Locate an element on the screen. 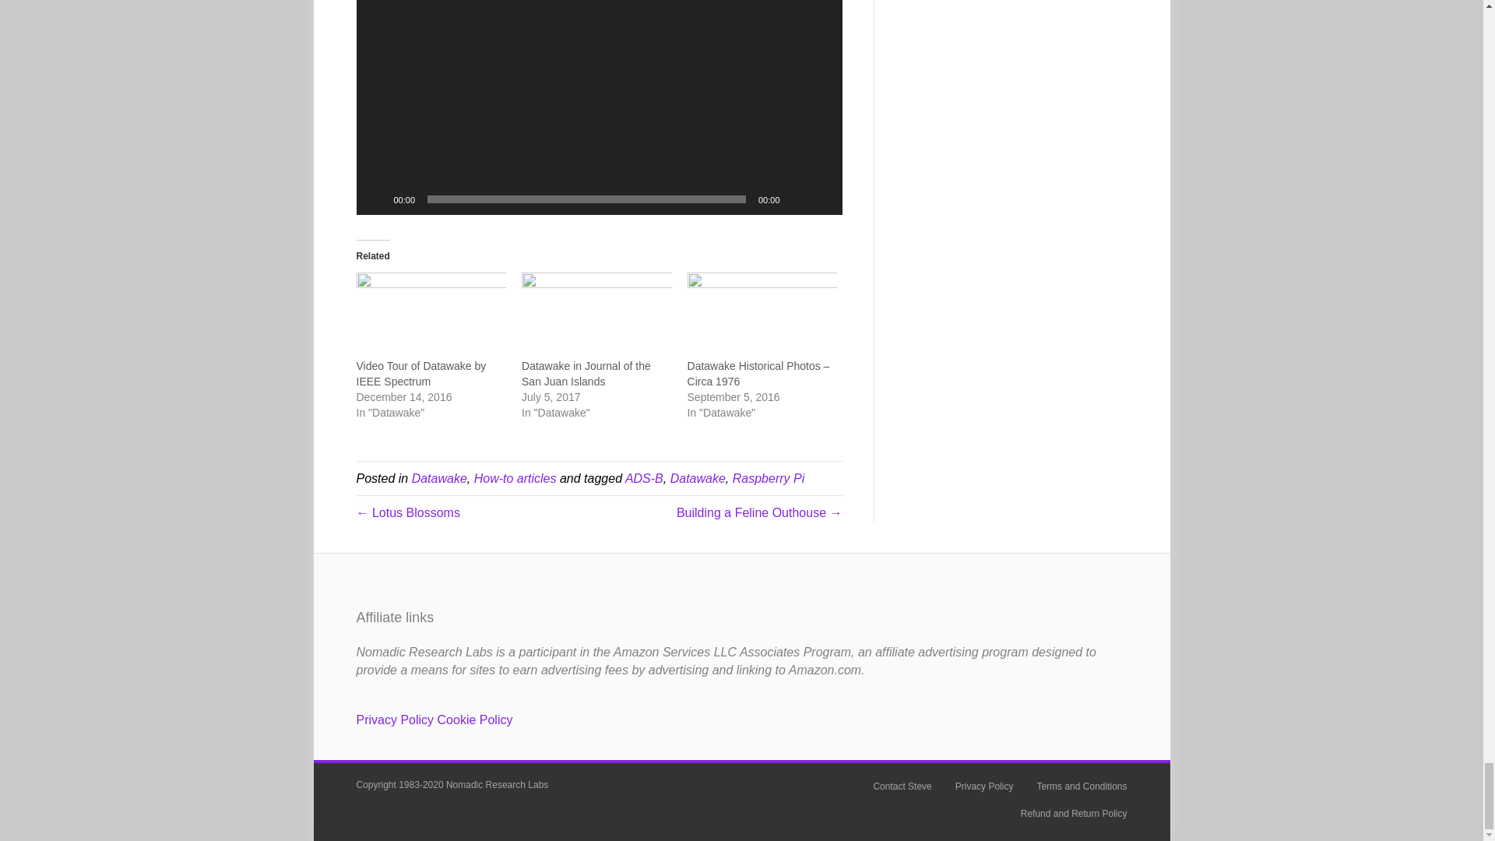  Privacy Policy  is located at coordinates (396, 720).